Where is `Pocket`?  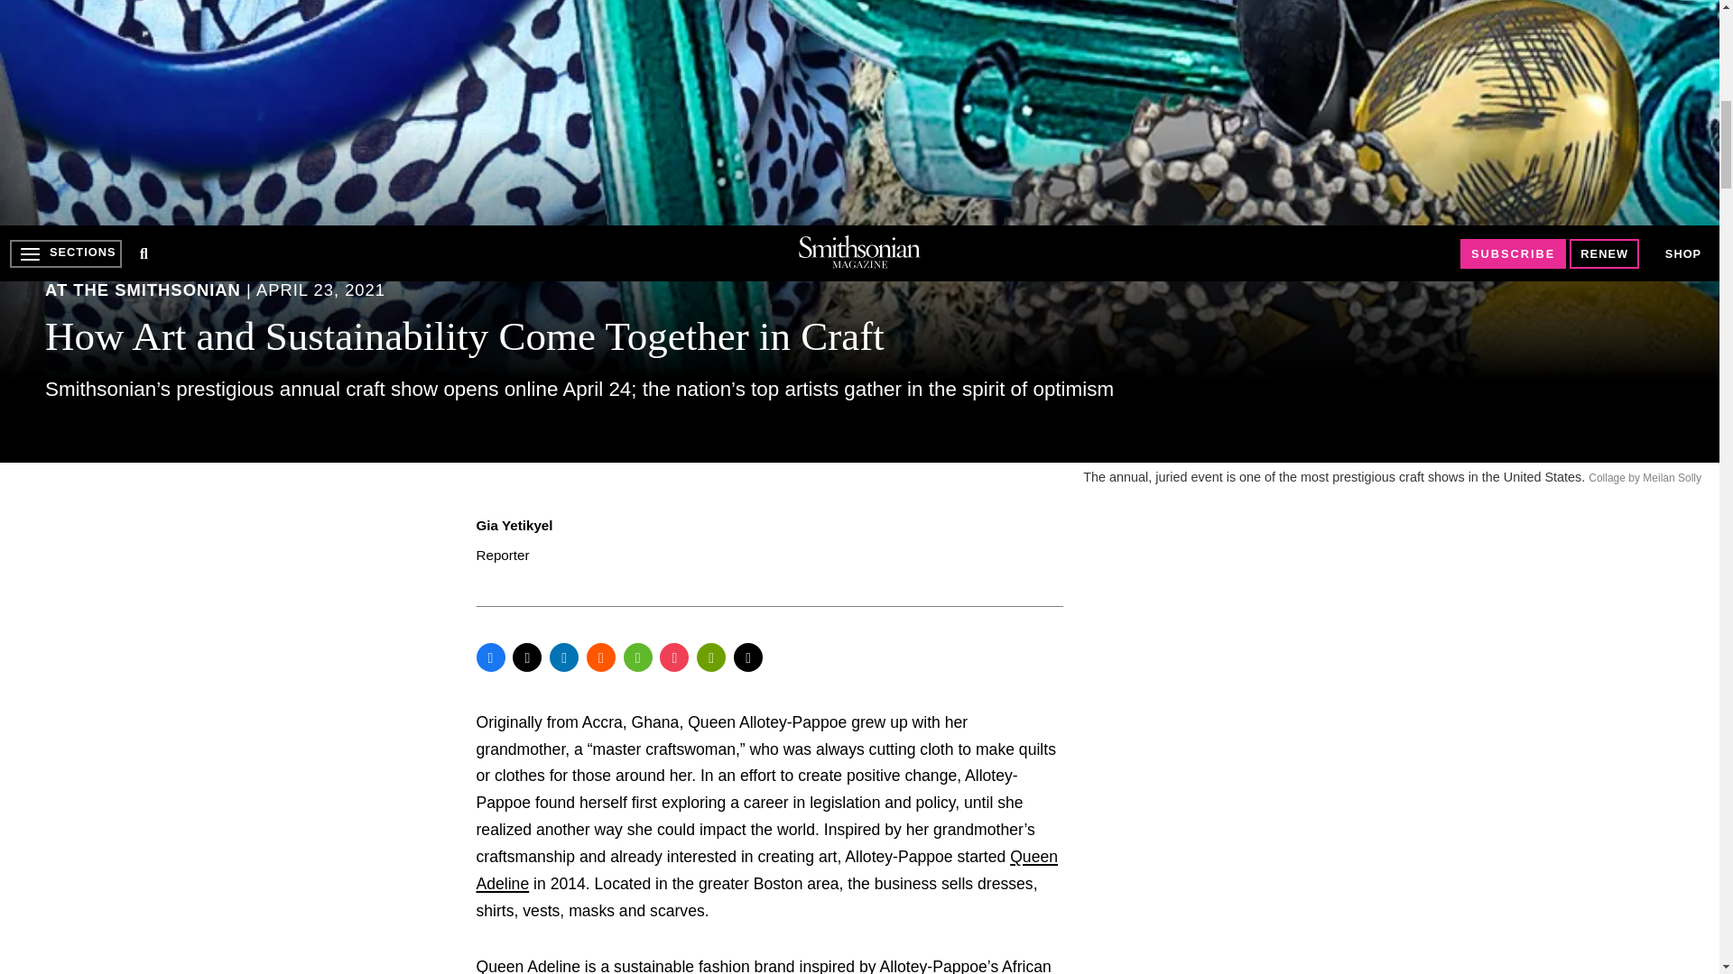
Pocket is located at coordinates (673, 657).